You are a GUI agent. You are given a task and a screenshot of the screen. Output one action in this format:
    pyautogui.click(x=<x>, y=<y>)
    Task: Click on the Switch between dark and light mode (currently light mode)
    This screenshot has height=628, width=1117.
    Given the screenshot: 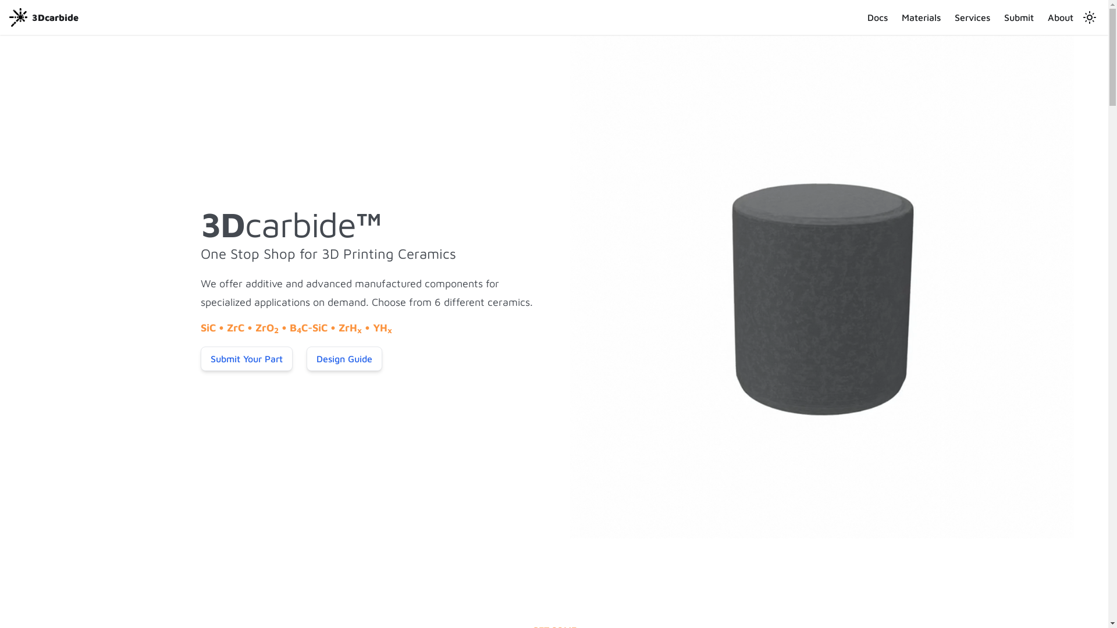 What is the action you would take?
    pyautogui.click(x=1090, y=17)
    